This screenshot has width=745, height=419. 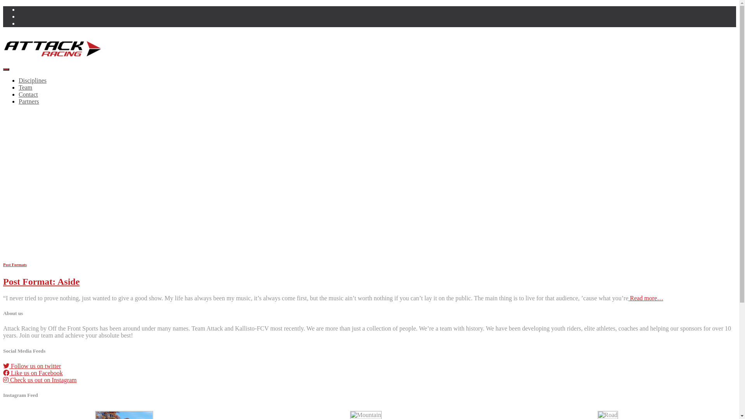 What do you see at coordinates (40, 380) in the screenshot?
I see `Check us out on Instagram` at bounding box center [40, 380].